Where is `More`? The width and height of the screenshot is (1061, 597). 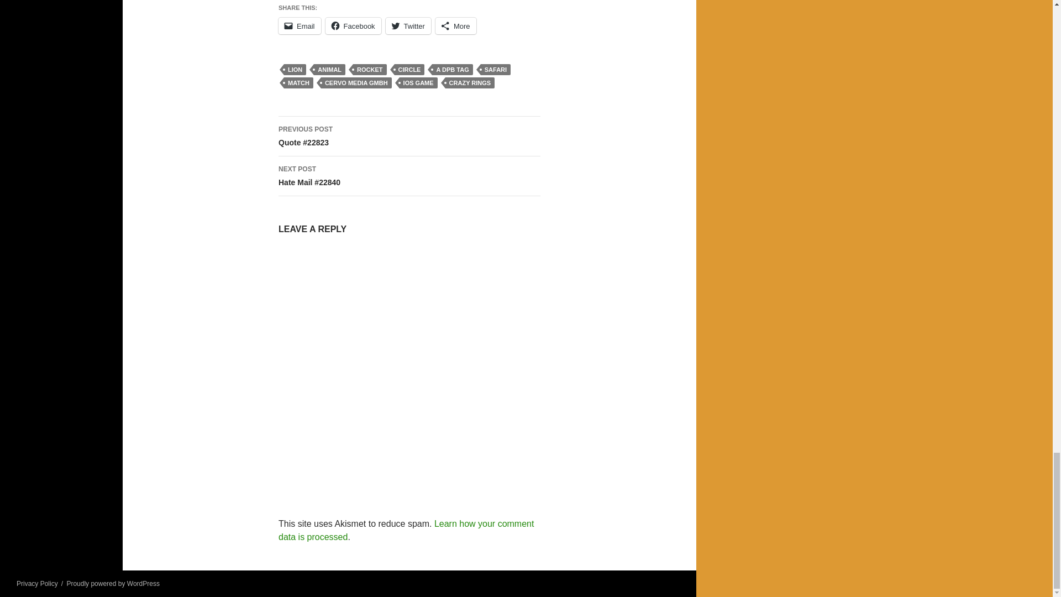
More is located at coordinates (455, 25).